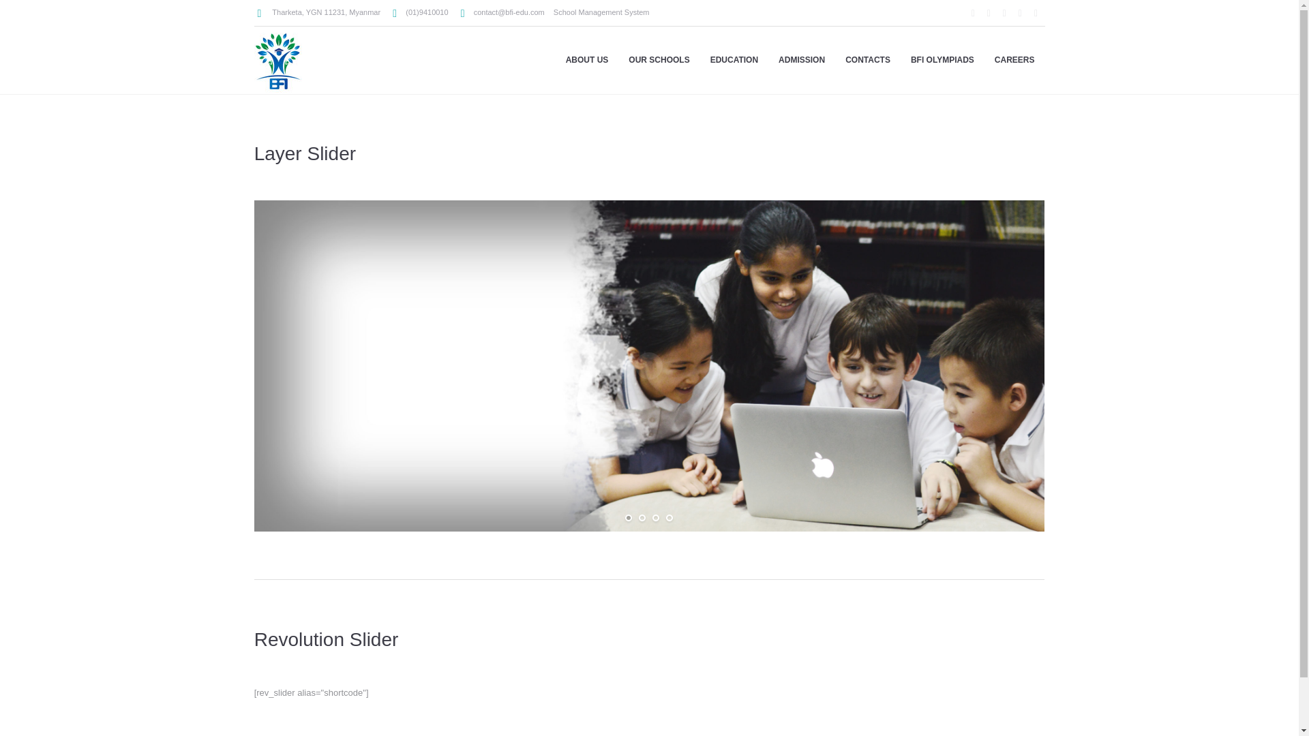 The image size is (1309, 736). Describe the element at coordinates (601, 12) in the screenshot. I see `School Management System` at that location.